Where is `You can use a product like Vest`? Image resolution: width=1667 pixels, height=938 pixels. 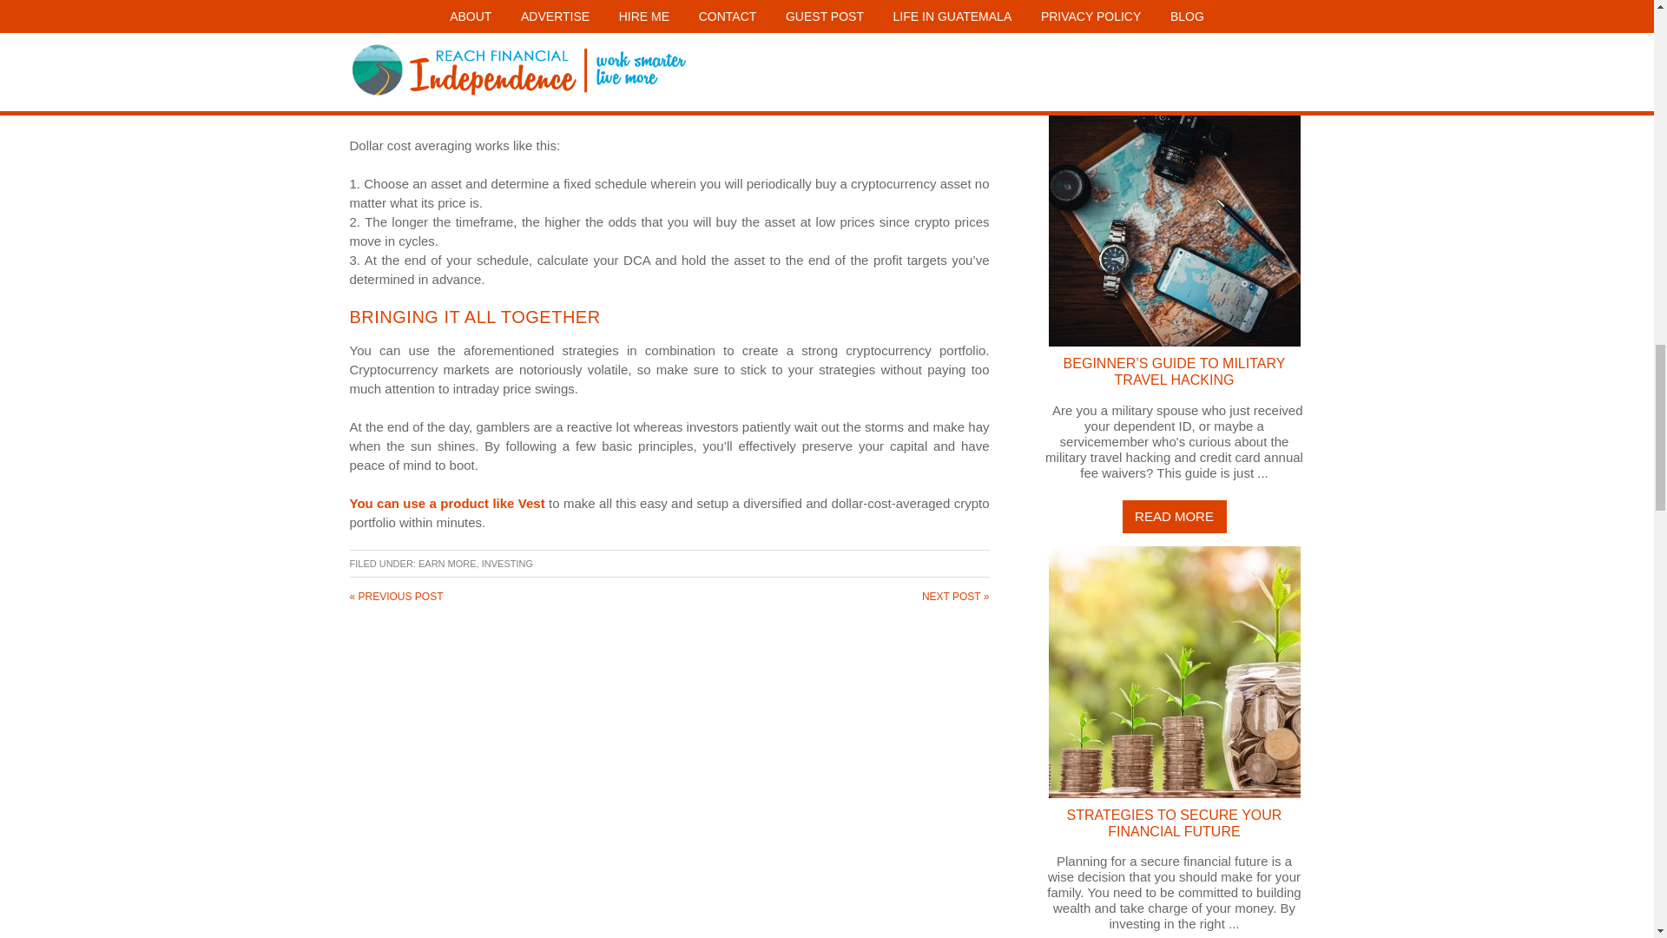 You can use a product like Vest is located at coordinates (446, 503).